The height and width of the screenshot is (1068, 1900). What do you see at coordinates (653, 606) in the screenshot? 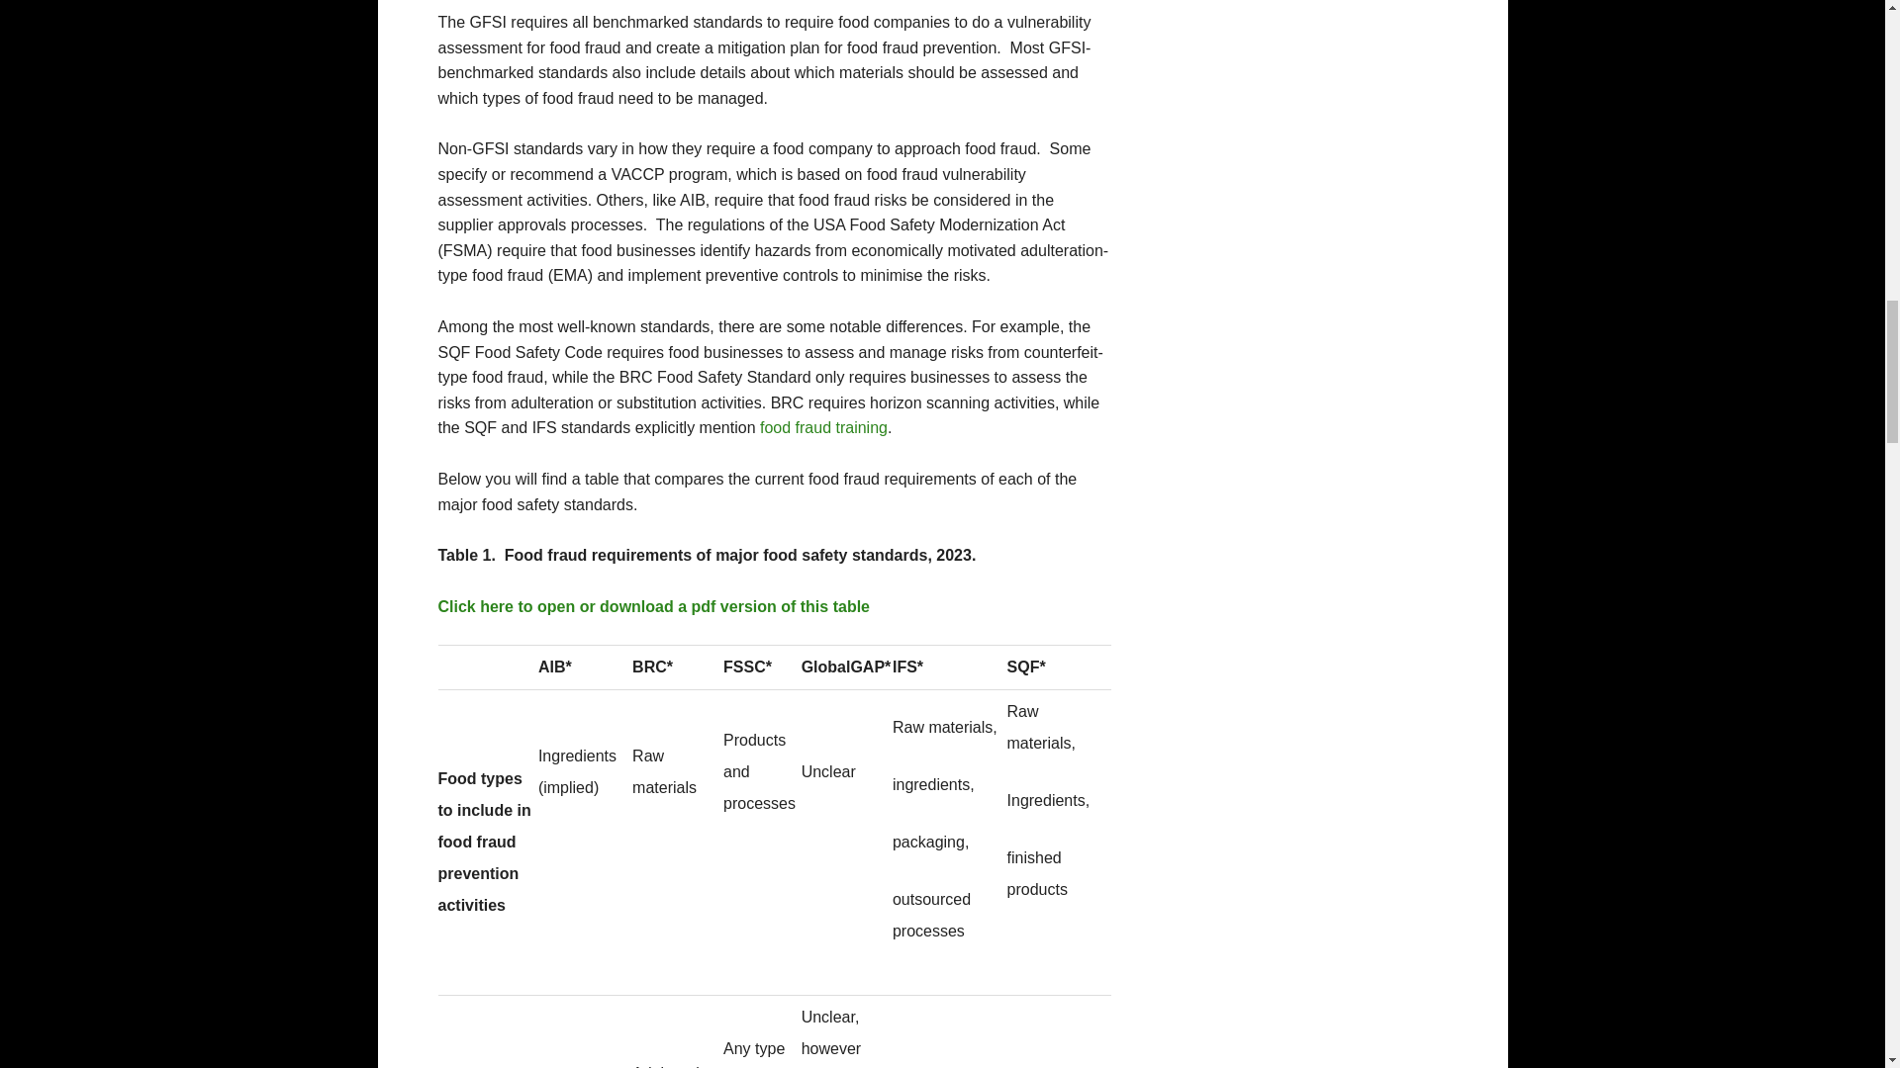
I see `Click here to open or download a pdf version of this table` at bounding box center [653, 606].